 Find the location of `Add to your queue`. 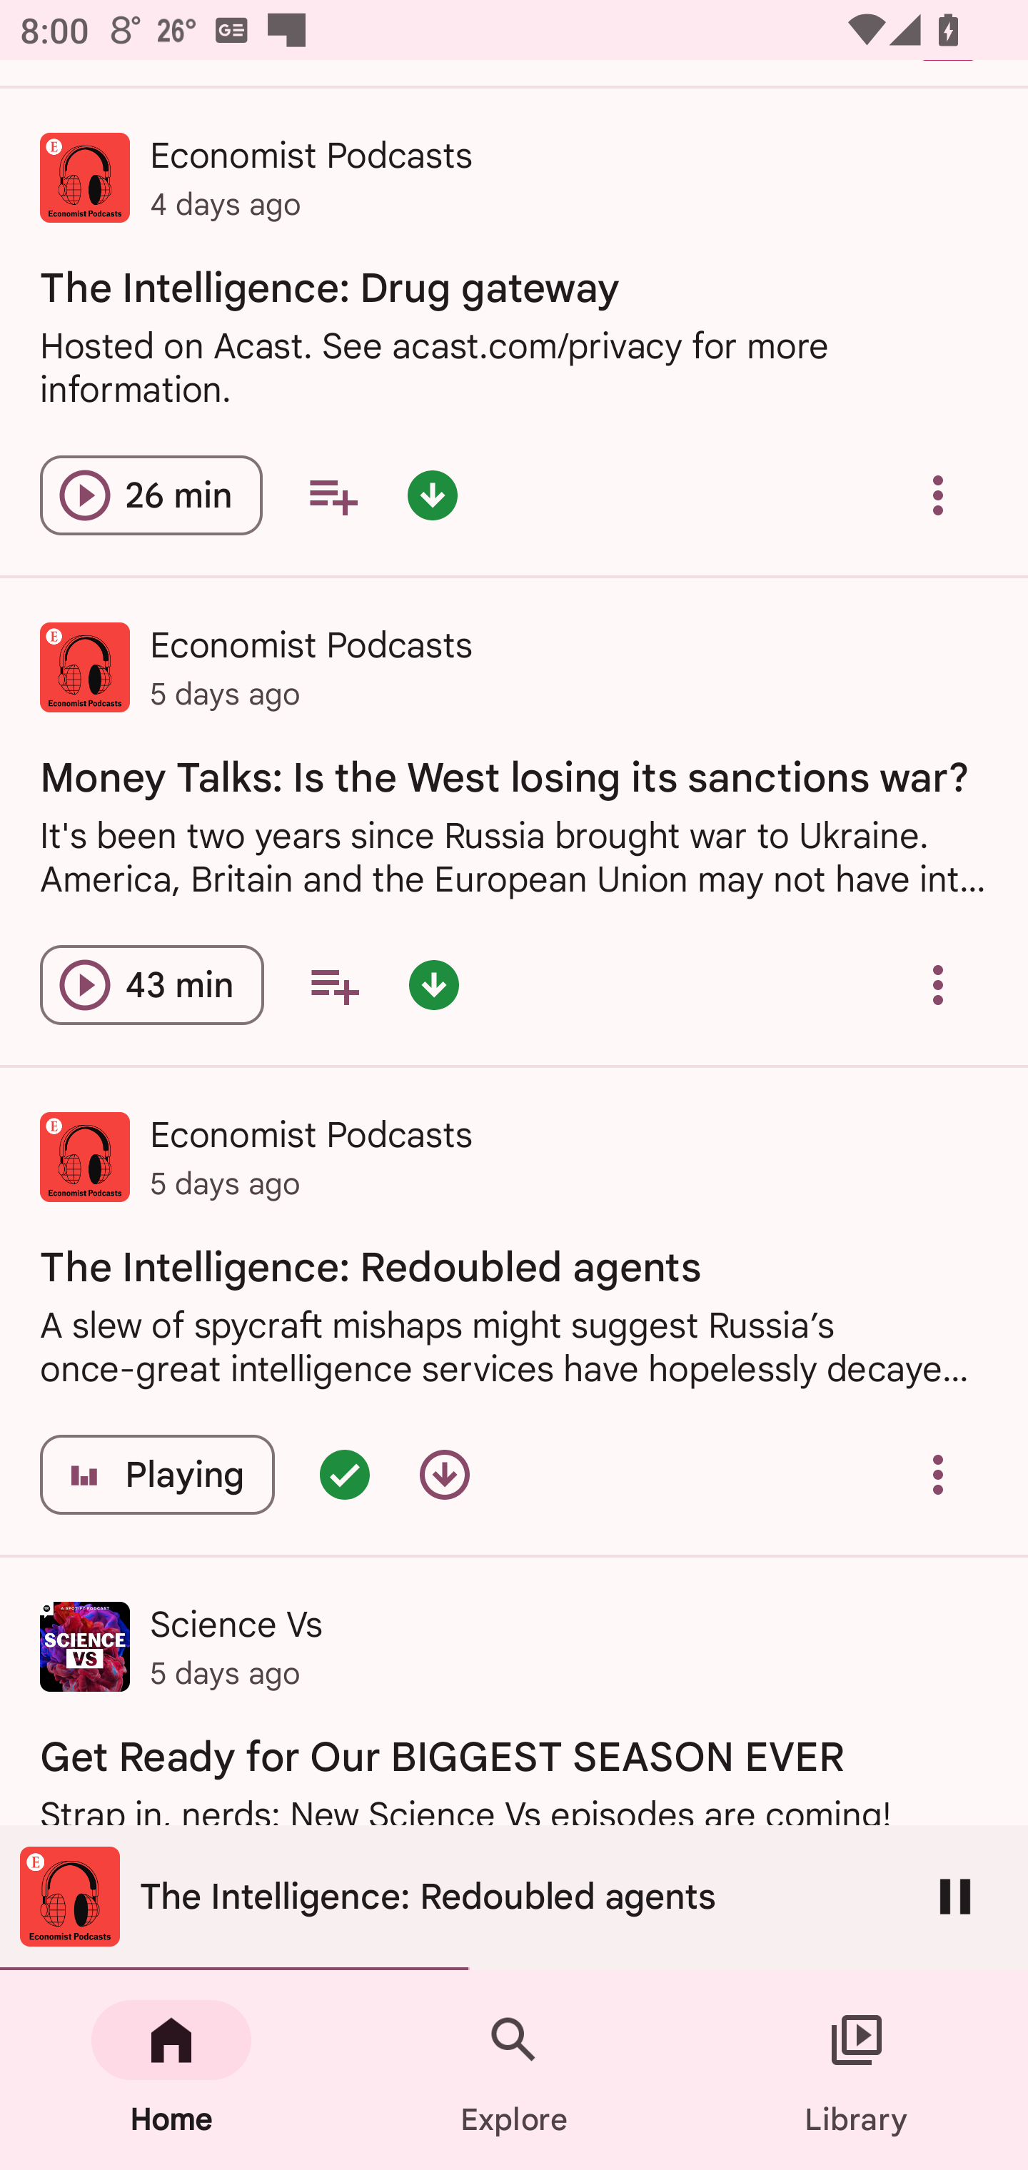

Add to your queue is located at coordinates (334, 985).